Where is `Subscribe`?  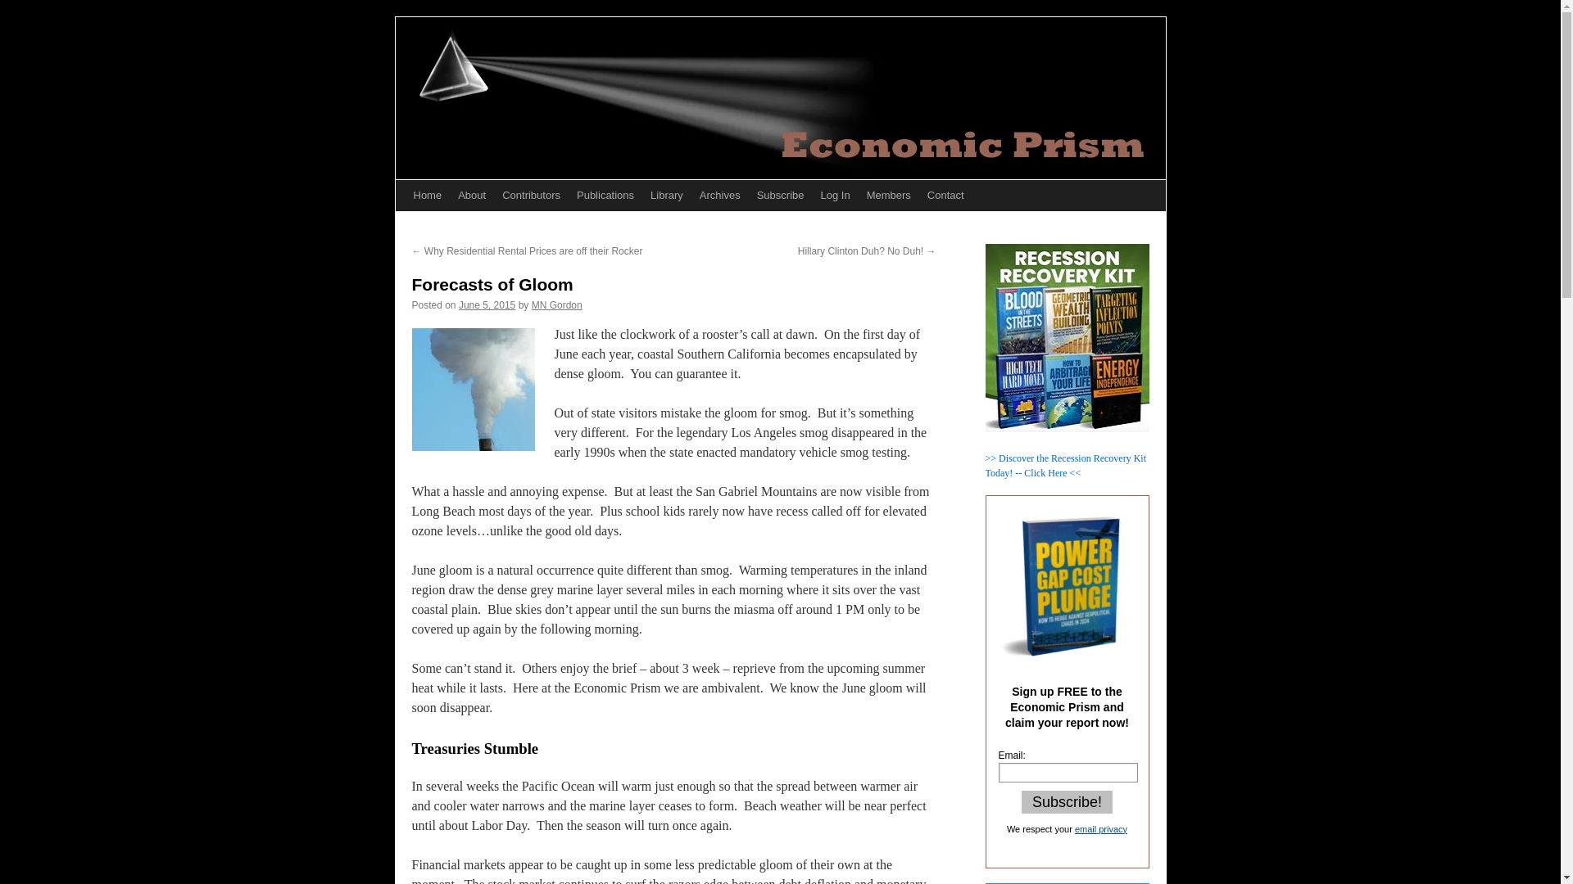 Subscribe is located at coordinates (780, 196).